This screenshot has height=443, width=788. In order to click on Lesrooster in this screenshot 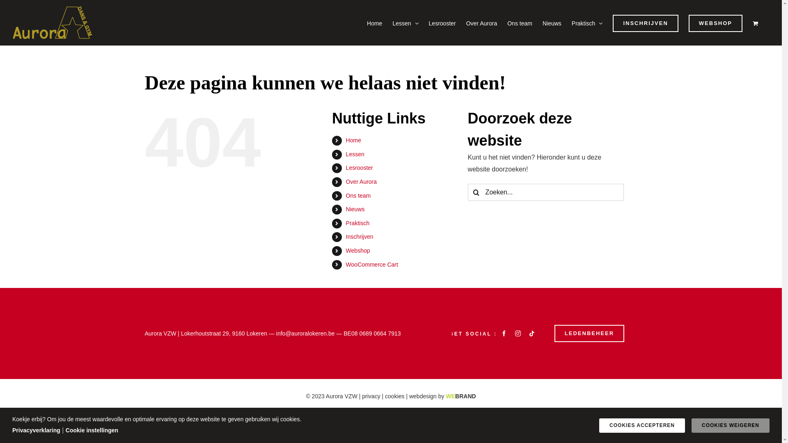, I will do `click(360, 168)`.